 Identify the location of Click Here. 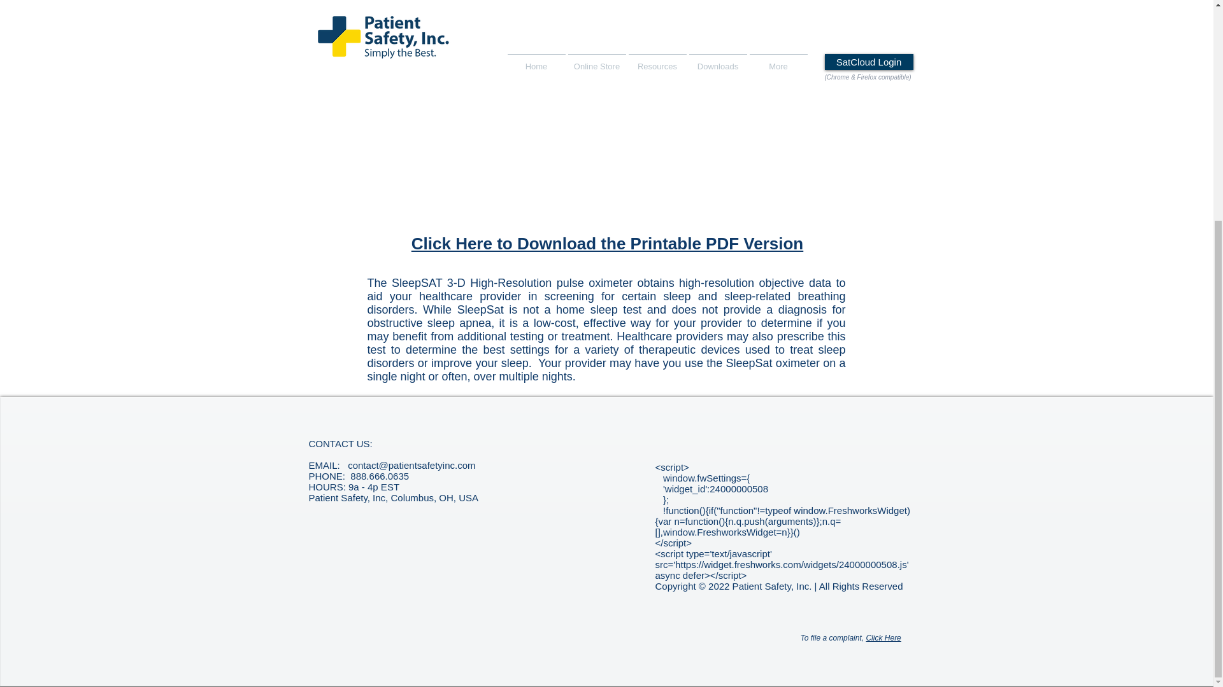
(883, 637).